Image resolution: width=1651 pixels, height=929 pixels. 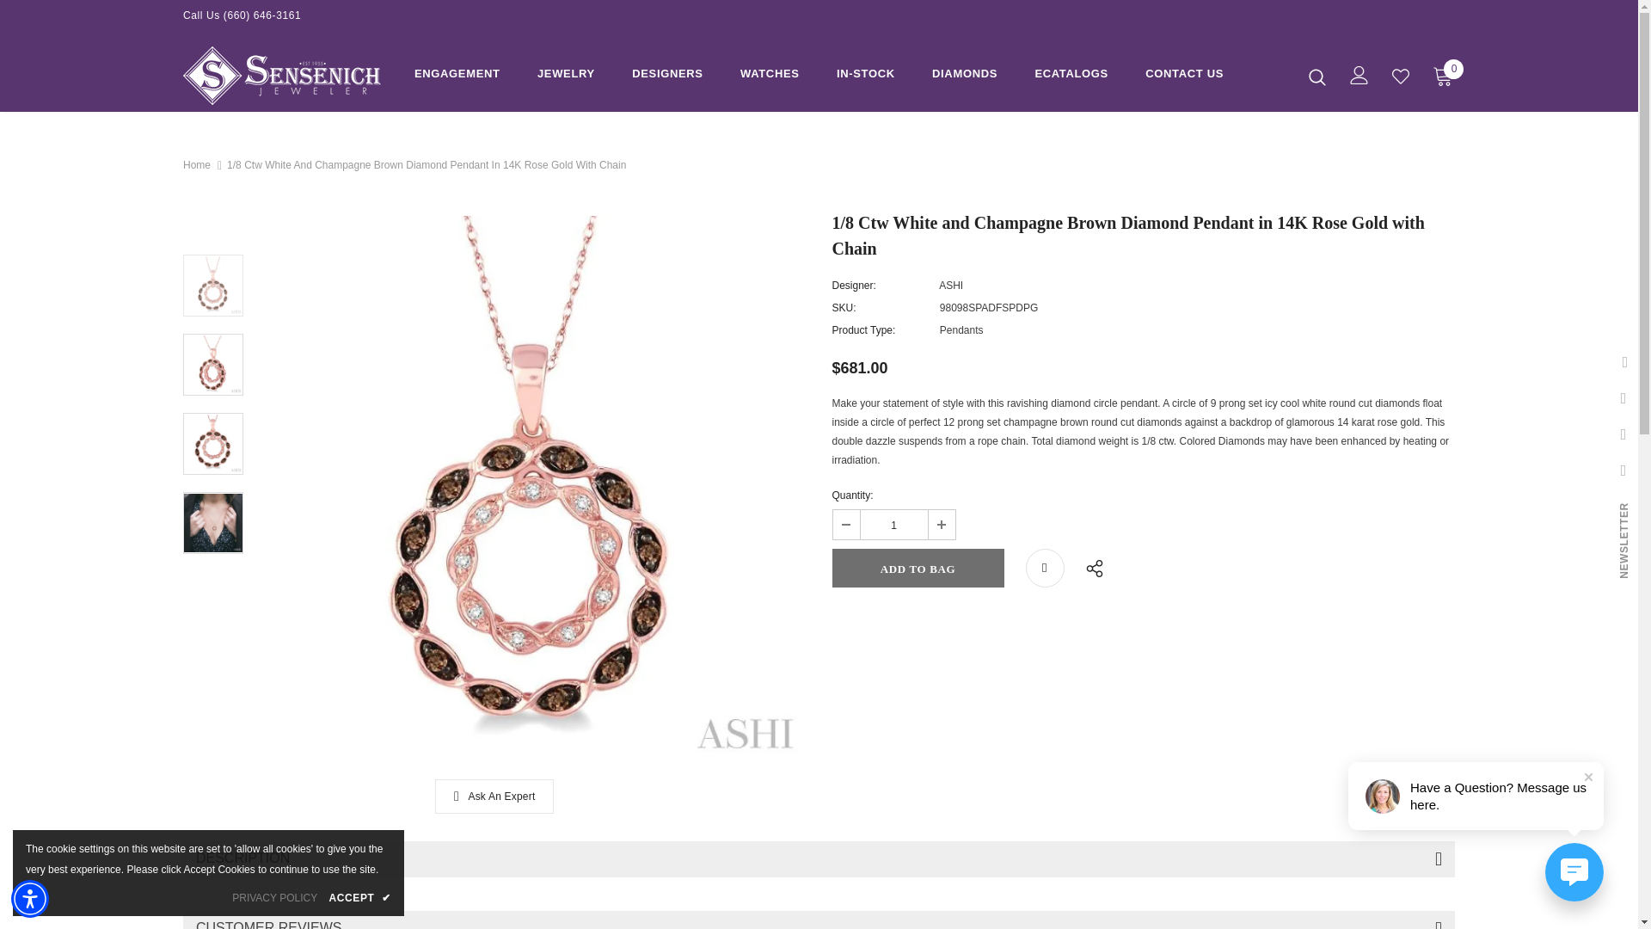 I want to click on Accessibility Menu, so click(x=30, y=898).